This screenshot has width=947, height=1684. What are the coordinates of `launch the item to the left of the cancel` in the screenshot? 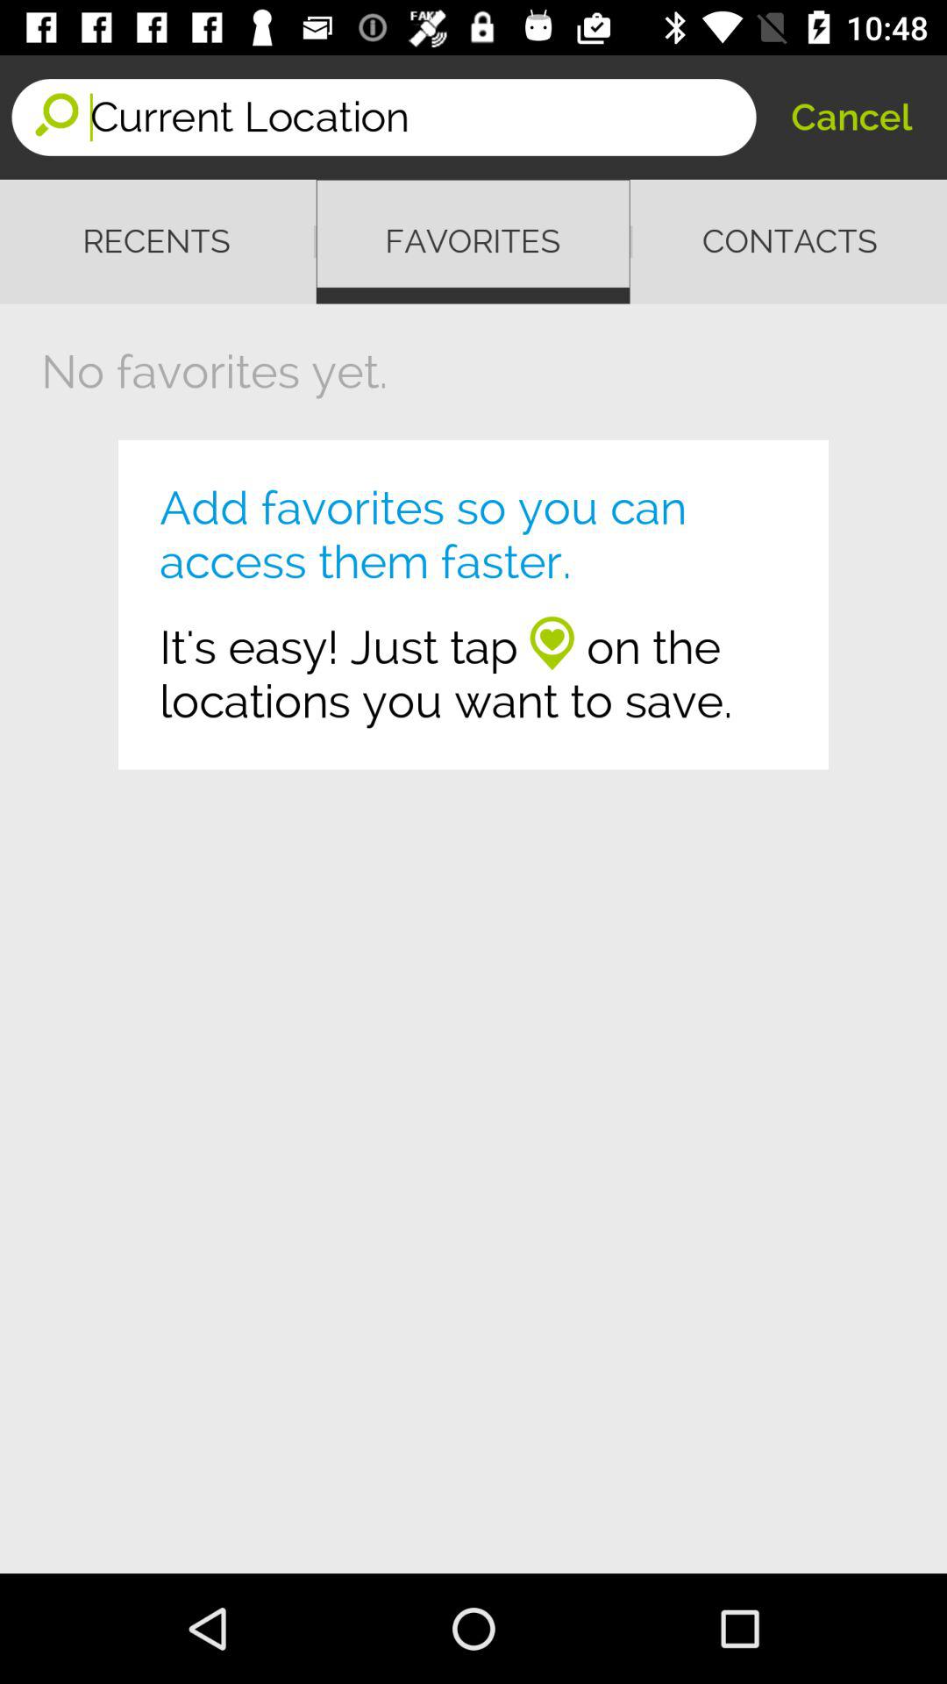 It's located at (423, 118).